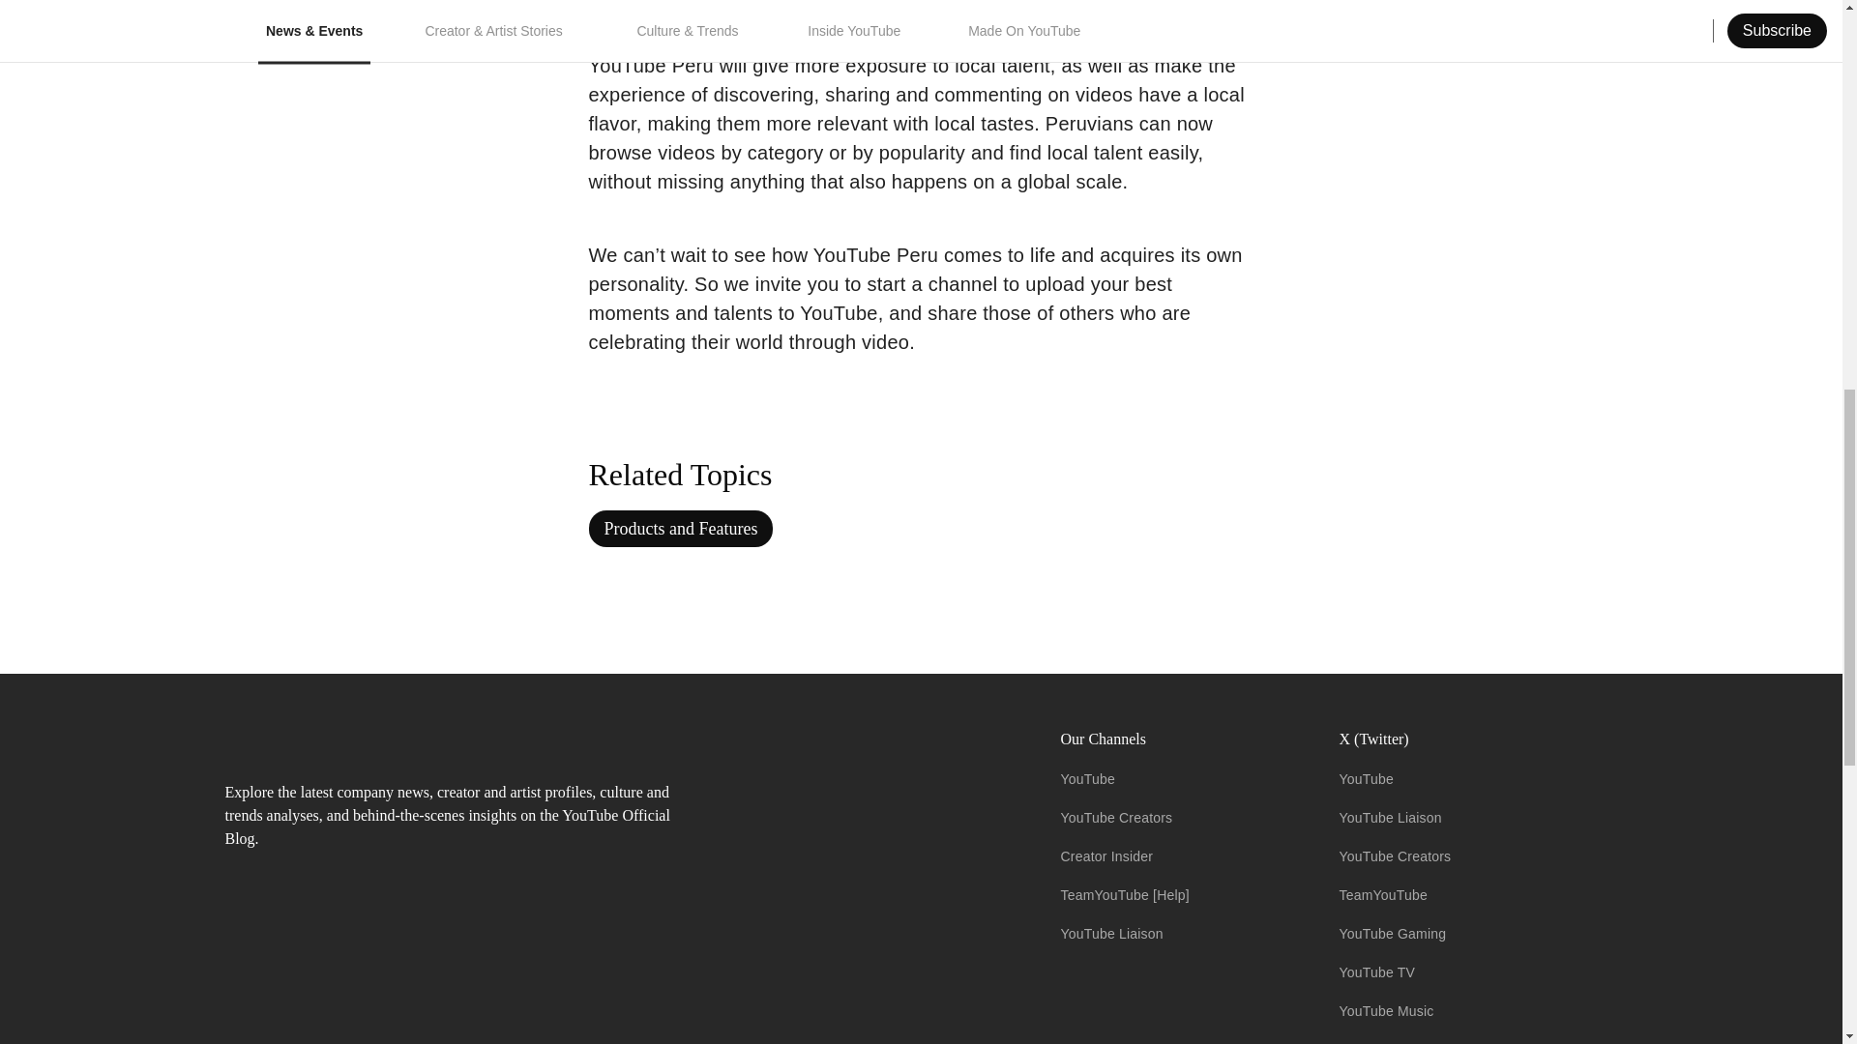  What do you see at coordinates (739, 10) in the screenshot?
I see `Chile` at bounding box center [739, 10].